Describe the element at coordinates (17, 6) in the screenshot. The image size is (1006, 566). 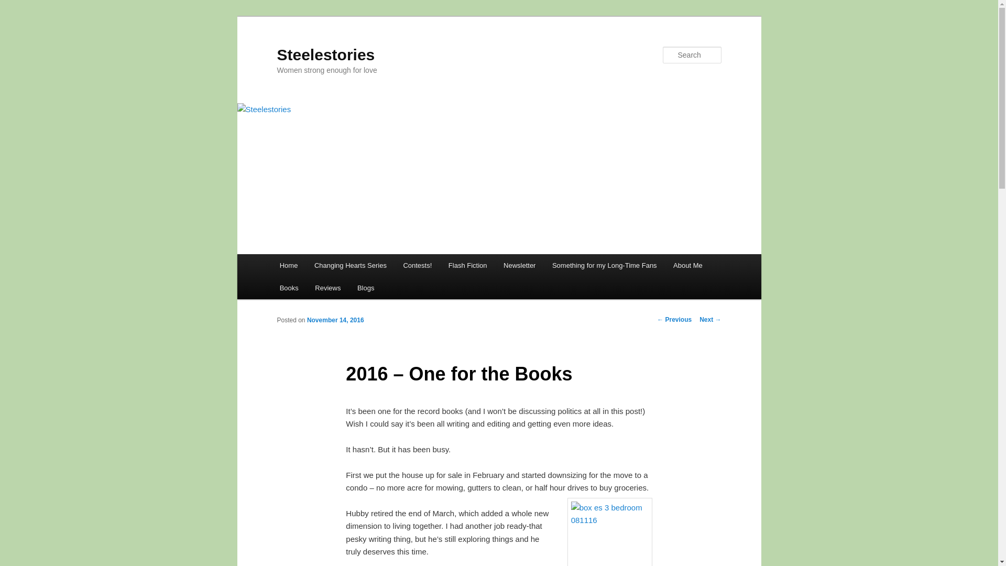
I see `Search` at that location.